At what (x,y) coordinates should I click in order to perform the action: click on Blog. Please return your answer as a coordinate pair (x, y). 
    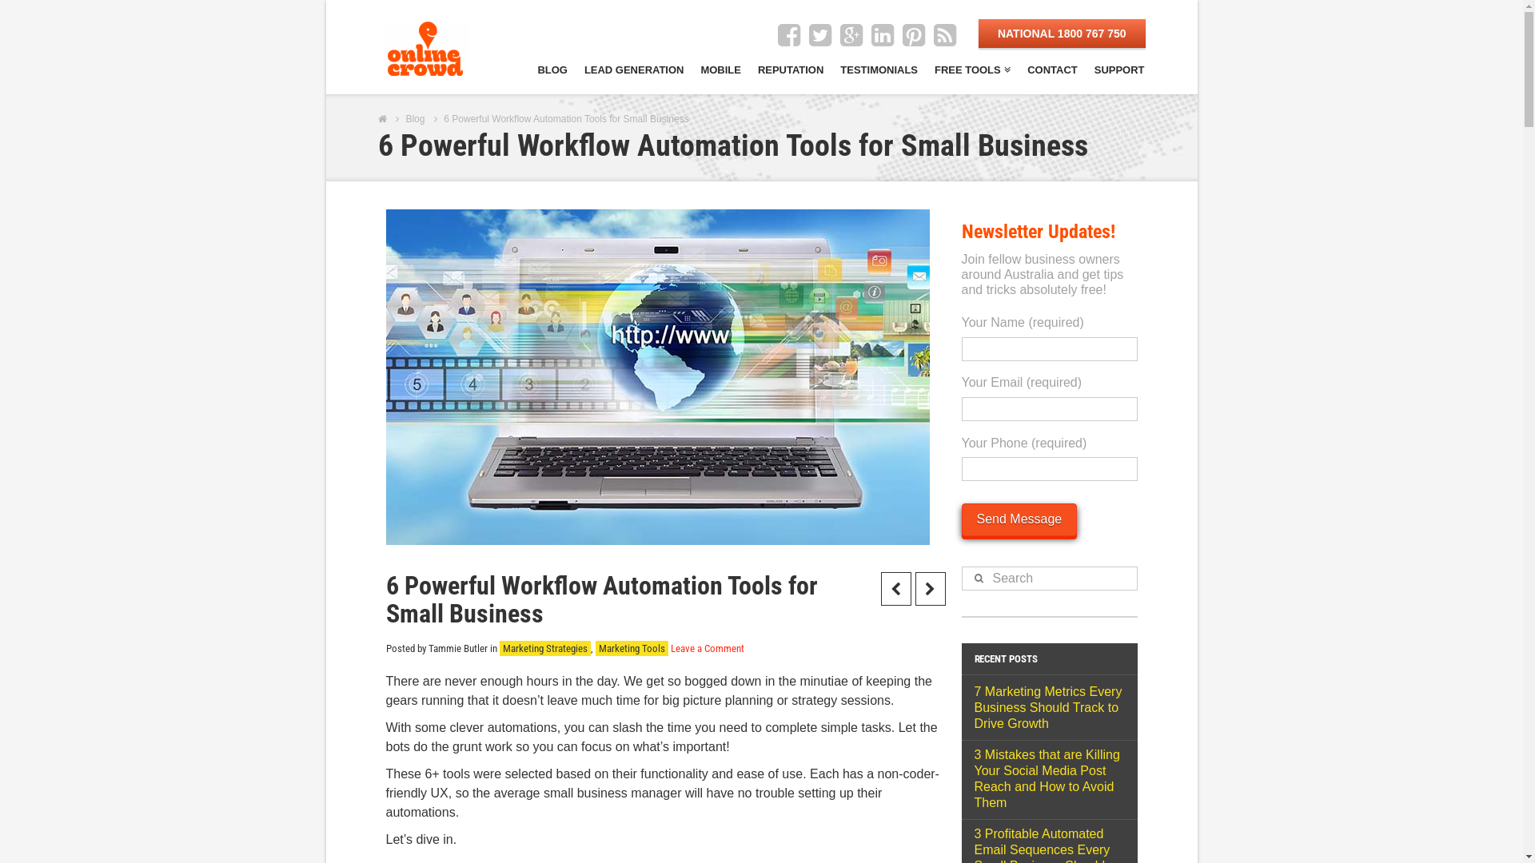
    Looking at the image, I should click on (414, 118).